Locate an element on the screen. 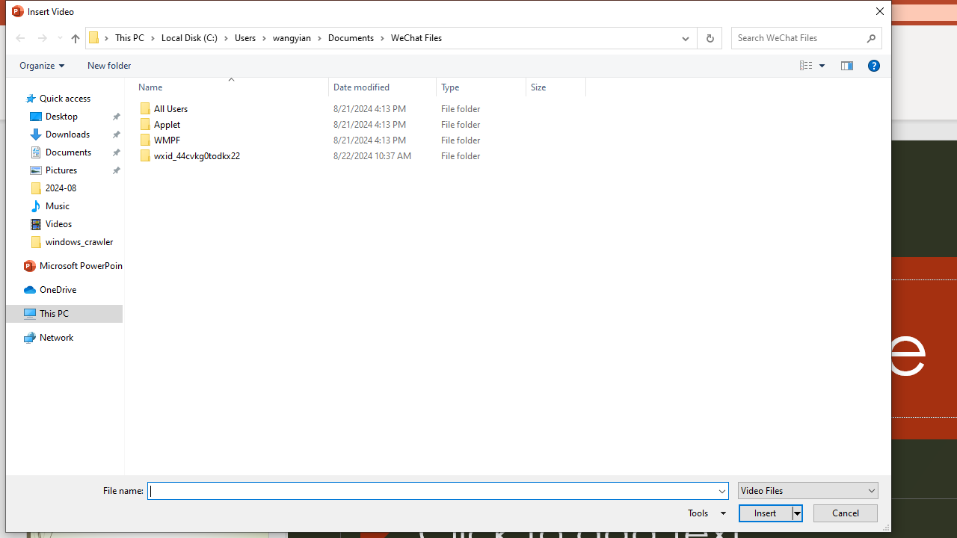 Image resolution: width=957 pixels, height=538 pixels. WMPF is located at coordinates (359, 140).